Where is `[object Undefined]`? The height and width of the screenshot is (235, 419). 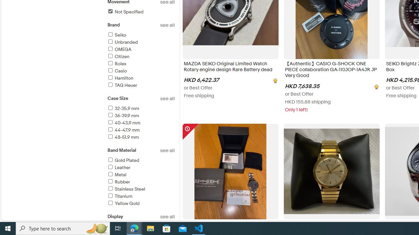 [object Undefined] is located at coordinates (376, 86).